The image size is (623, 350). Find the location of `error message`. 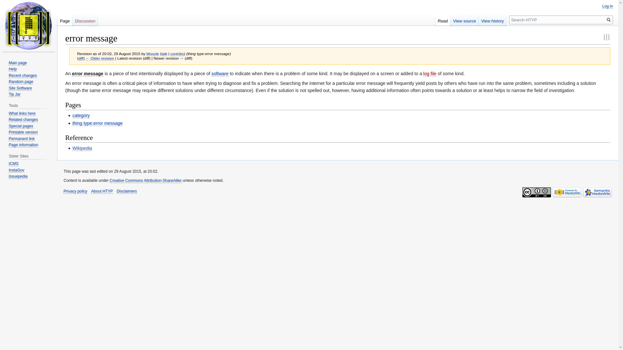

error message is located at coordinates (81, 58).